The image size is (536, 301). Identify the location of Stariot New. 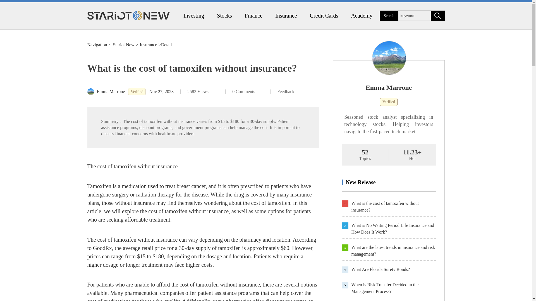
(124, 45).